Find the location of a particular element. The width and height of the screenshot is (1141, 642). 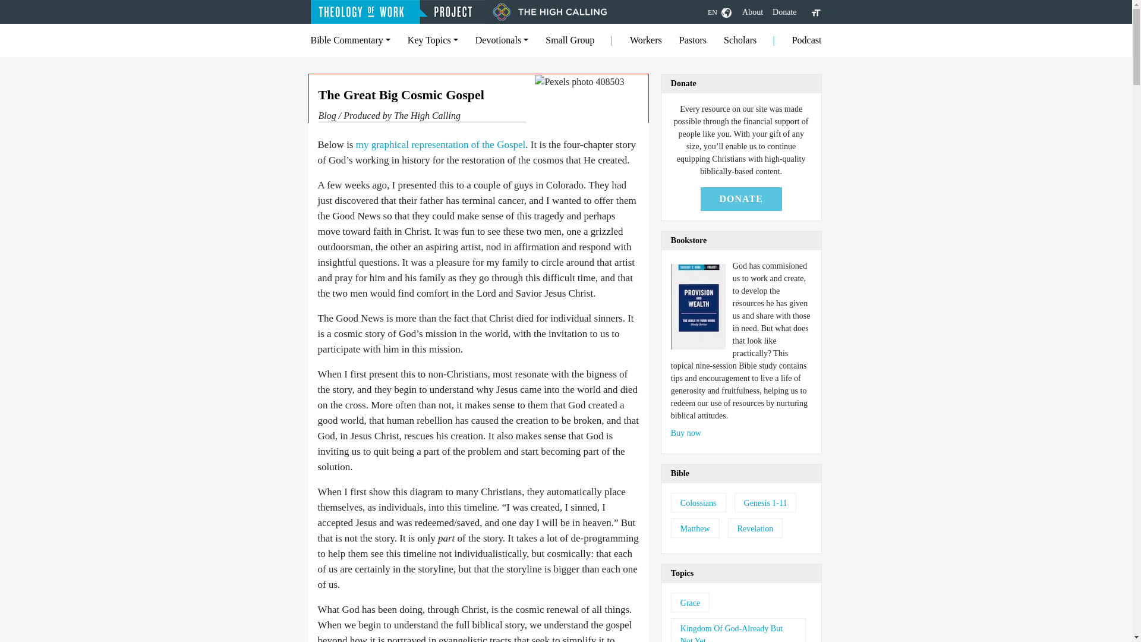

EN is located at coordinates (719, 12).